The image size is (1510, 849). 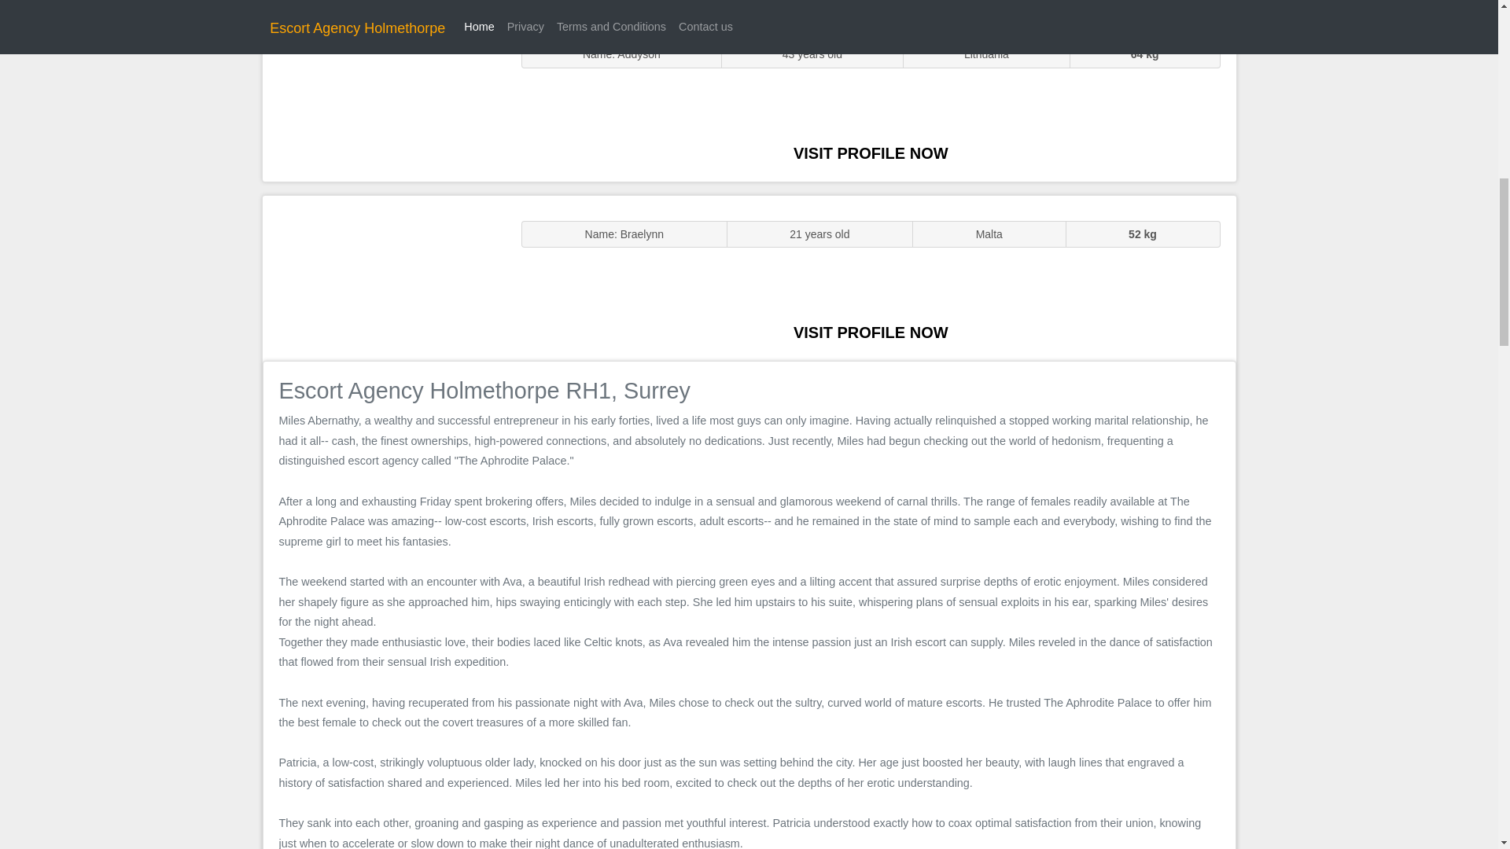 What do you see at coordinates (384, 98) in the screenshot?
I see `Sluts` at bounding box center [384, 98].